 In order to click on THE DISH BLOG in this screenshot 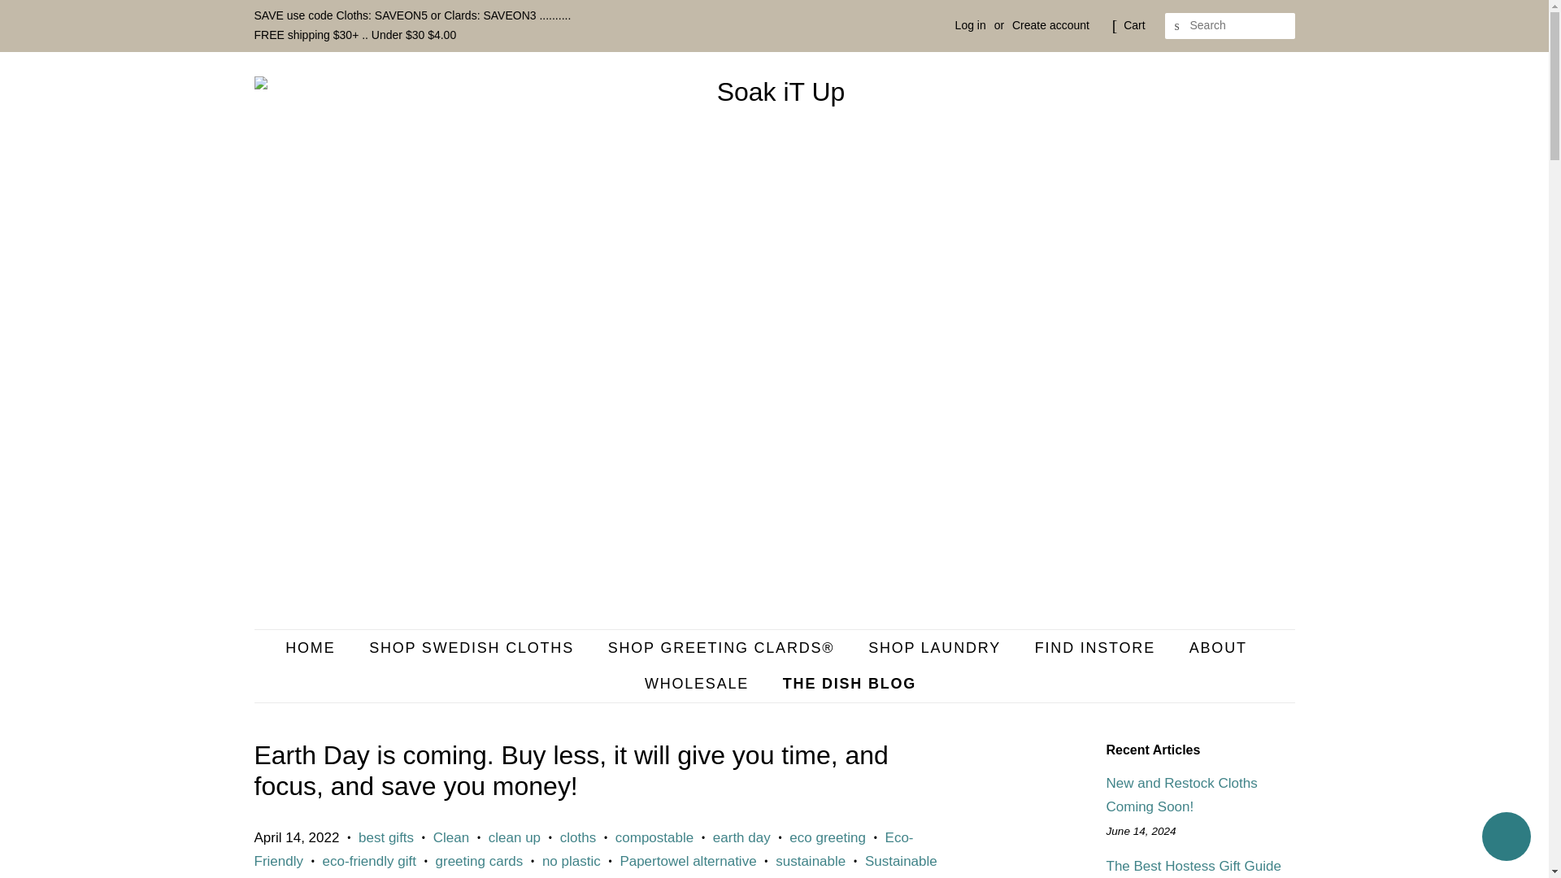, I will do `click(844, 684)`.